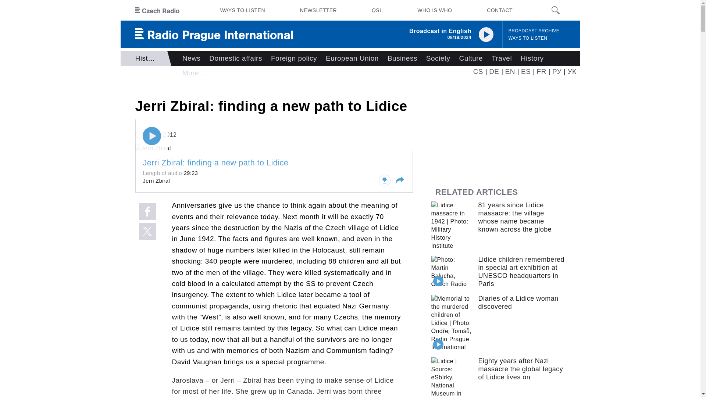 This screenshot has width=706, height=397. Describe the element at coordinates (478, 71) in the screenshot. I see `CS` at that location.